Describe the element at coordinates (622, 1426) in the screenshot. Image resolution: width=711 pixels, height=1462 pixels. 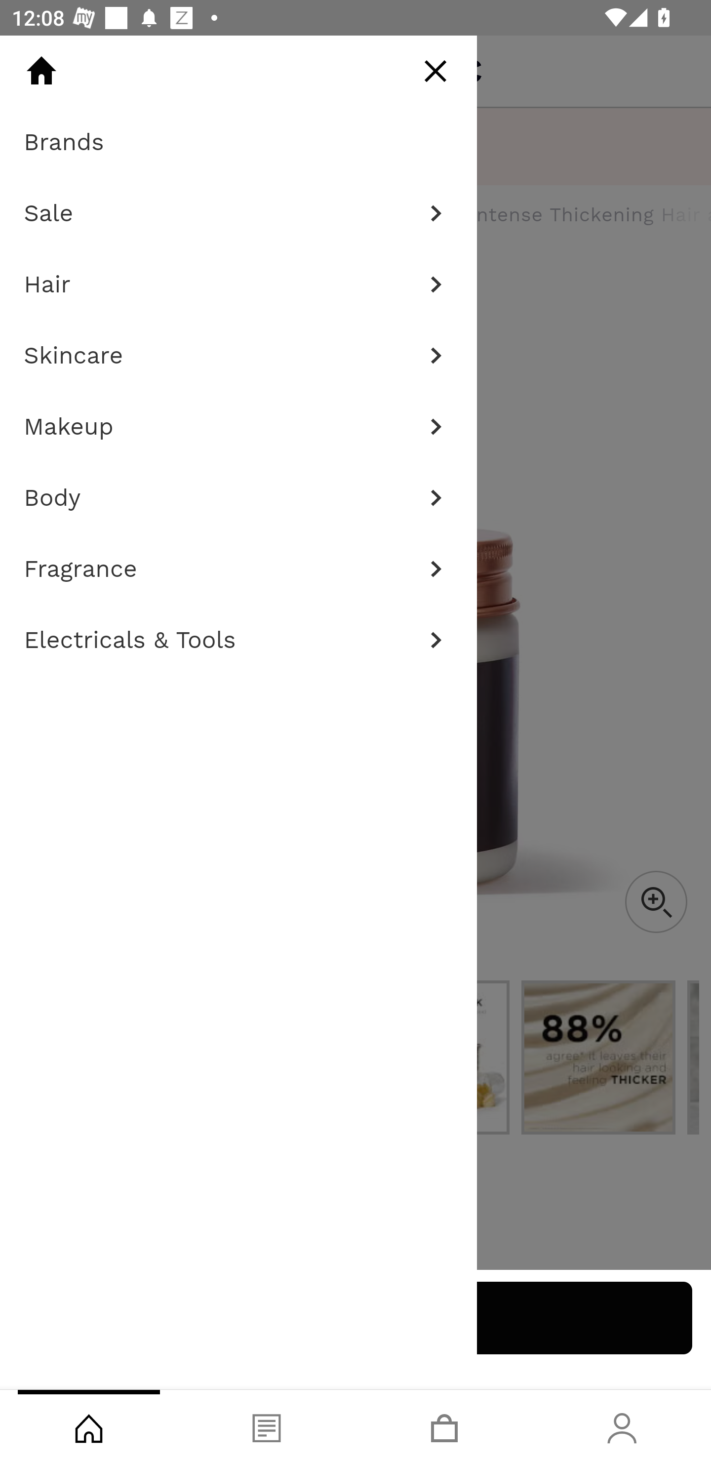
I see `Account, tab, 4 of 4` at that location.